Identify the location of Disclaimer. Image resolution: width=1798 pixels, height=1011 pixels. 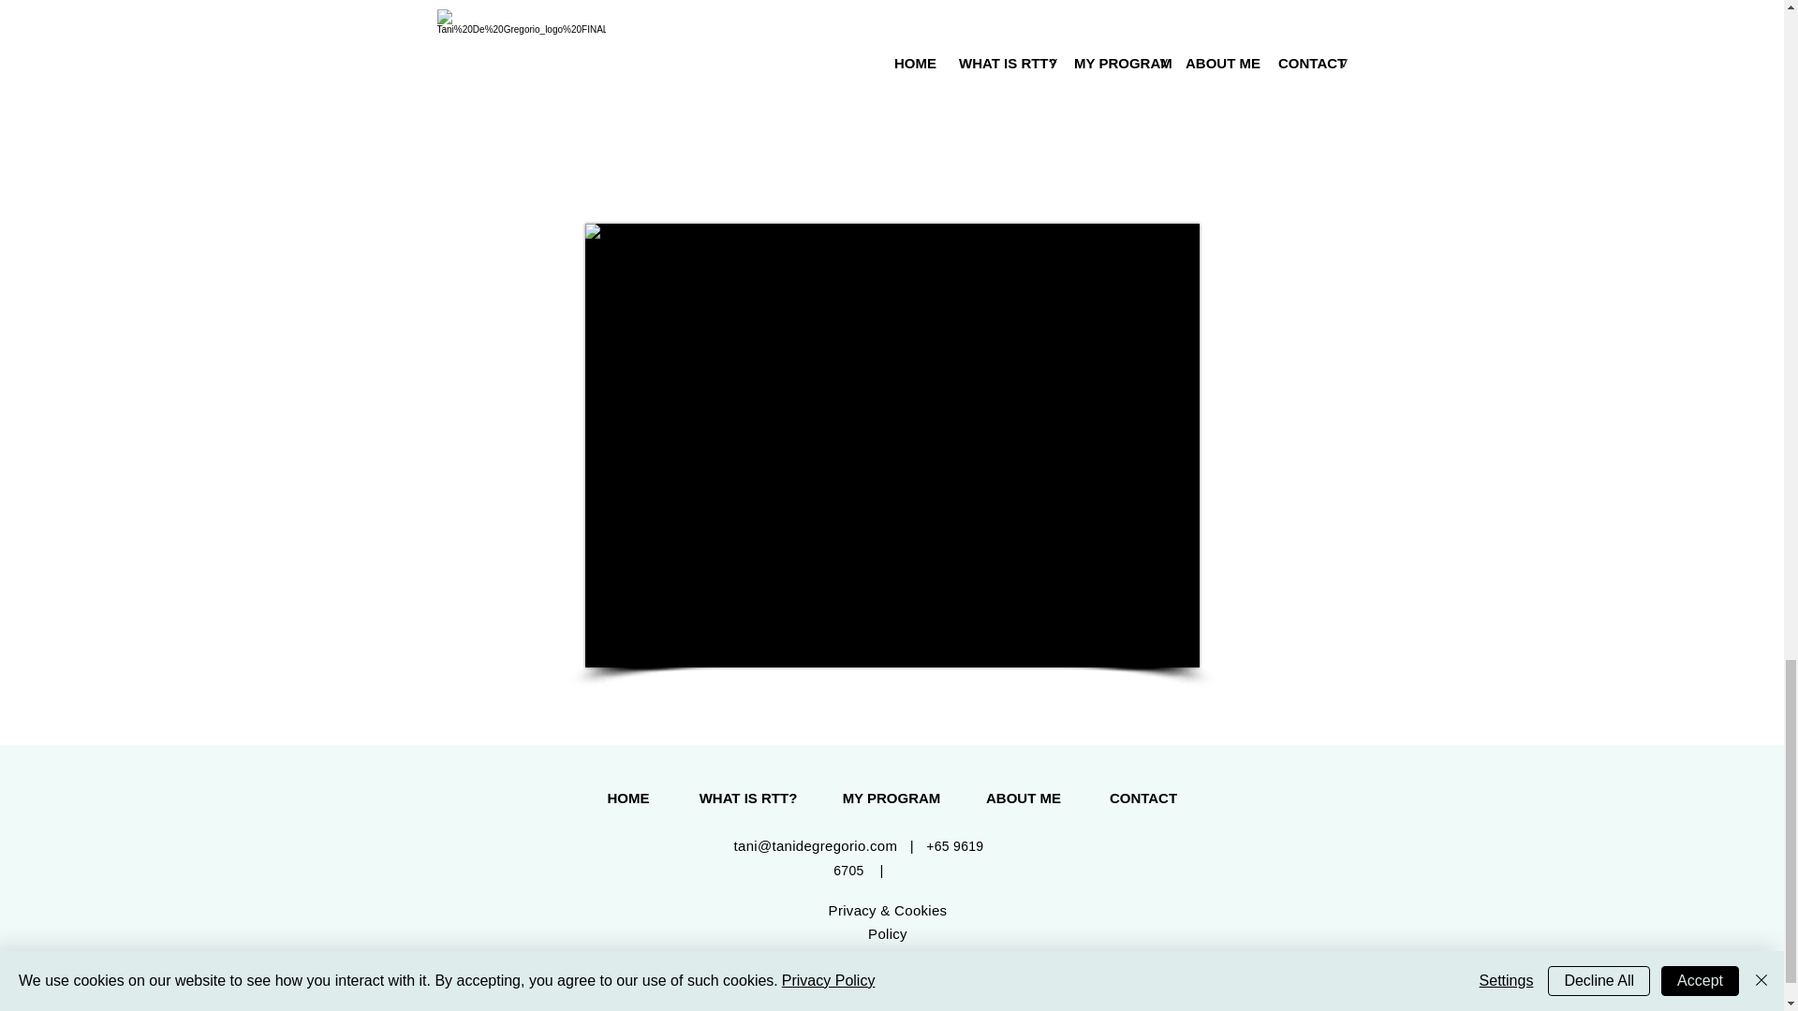
(890, 967).